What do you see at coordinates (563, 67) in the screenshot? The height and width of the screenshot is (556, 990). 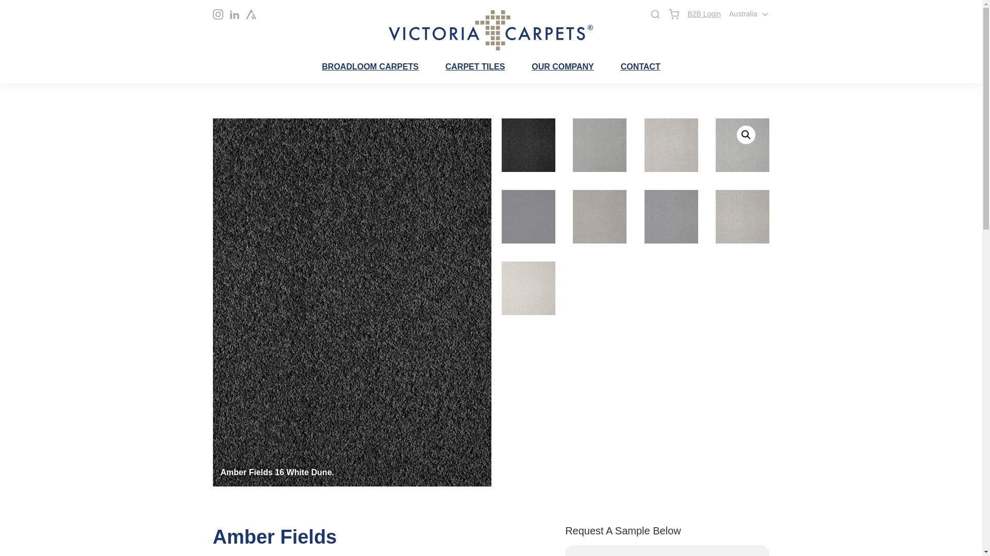 I see `OUR COMPANY` at bounding box center [563, 67].